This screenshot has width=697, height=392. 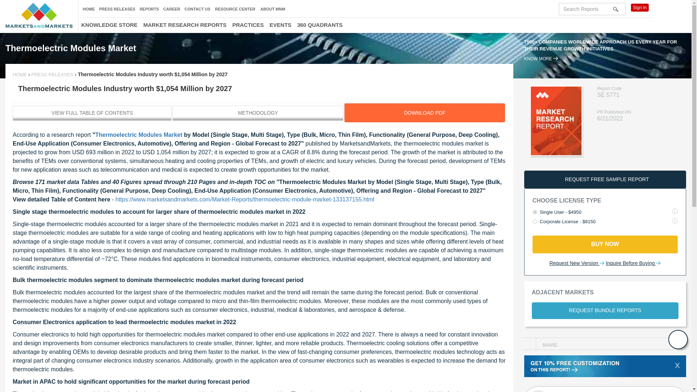 I want to click on CONTACT US, so click(x=197, y=9).